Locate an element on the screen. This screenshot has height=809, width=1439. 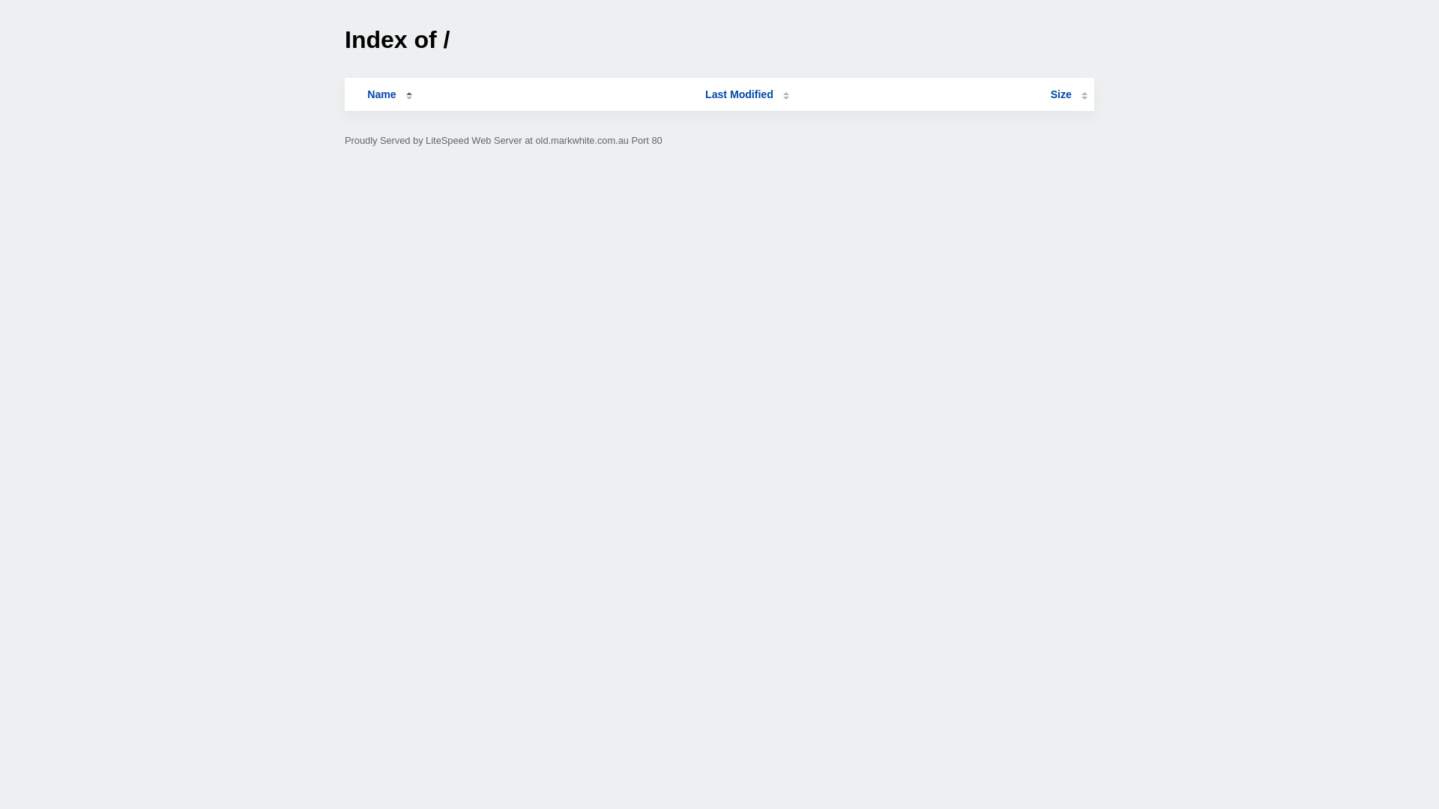
Last Modified is located at coordinates (747, 94).